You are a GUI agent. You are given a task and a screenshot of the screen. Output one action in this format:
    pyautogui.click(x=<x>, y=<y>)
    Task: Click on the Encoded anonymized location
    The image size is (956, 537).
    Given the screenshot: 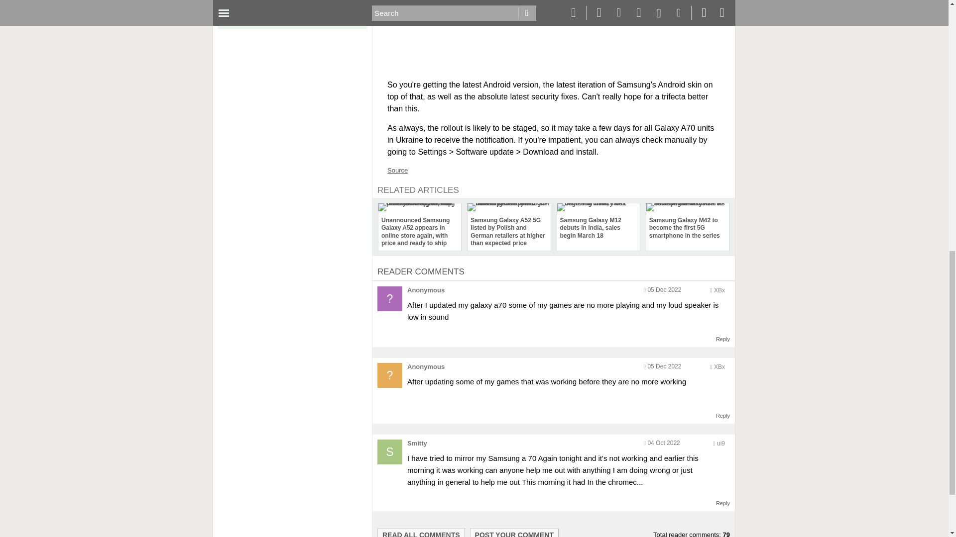 What is the action you would take?
    pyautogui.click(x=719, y=367)
    